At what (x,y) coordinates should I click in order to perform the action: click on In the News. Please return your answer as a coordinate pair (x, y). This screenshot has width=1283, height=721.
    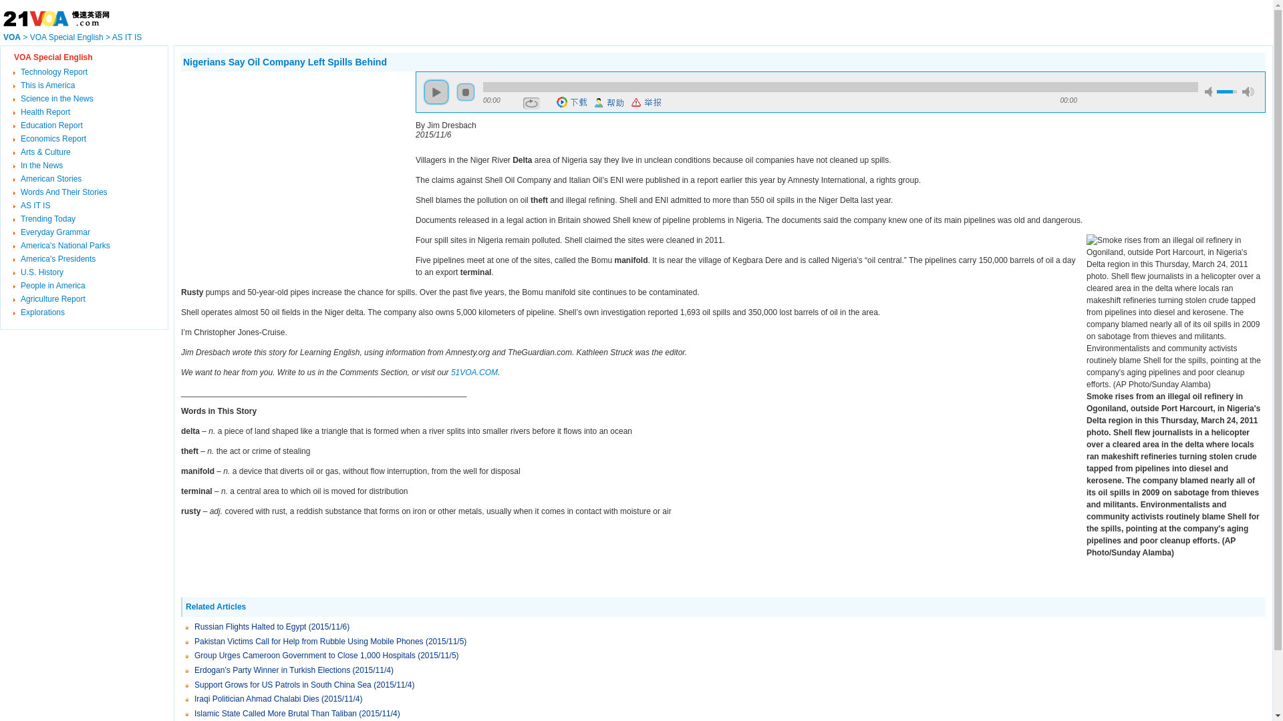
    Looking at the image, I should click on (41, 166).